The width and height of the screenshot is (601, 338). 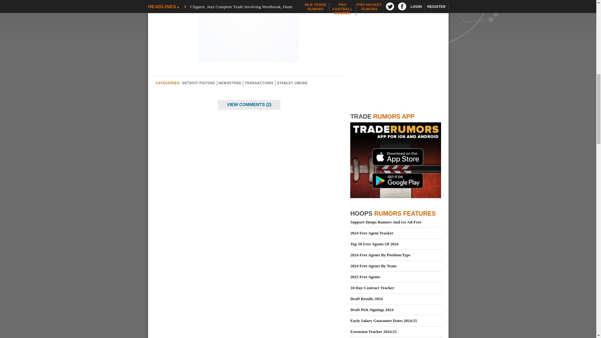 What do you see at coordinates (259, 83) in the screenshot?
I see `View all posts in Transactions` at bounding box center [259, 83].